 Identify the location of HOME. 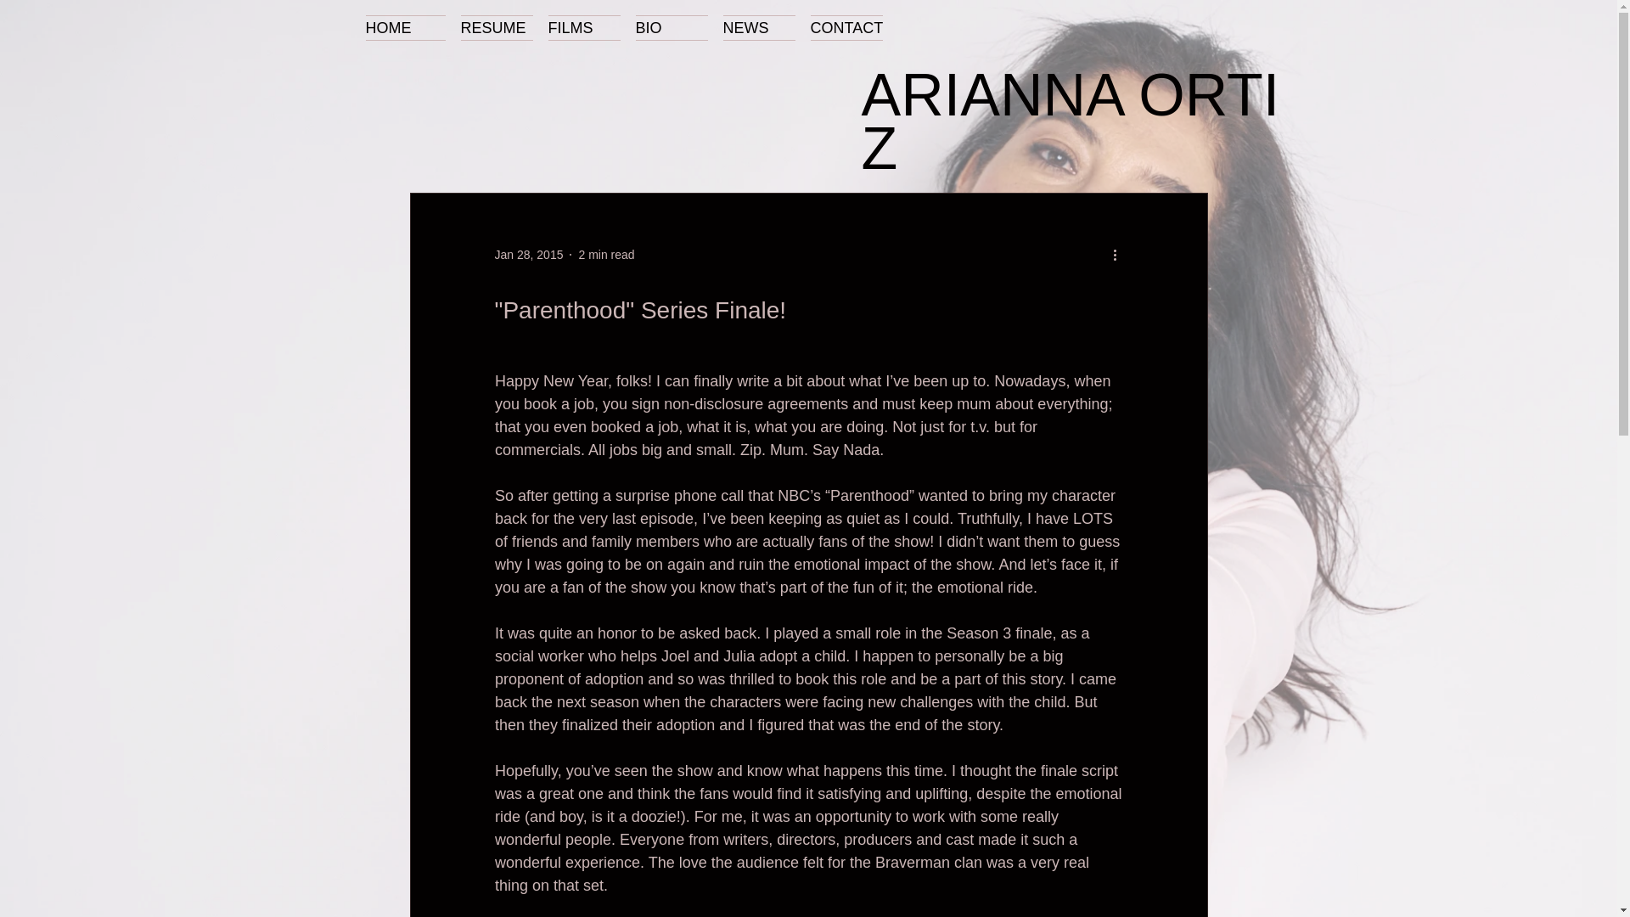
(409, 27).